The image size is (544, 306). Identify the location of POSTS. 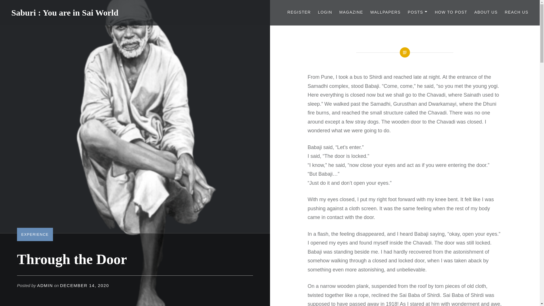
(418, 12).